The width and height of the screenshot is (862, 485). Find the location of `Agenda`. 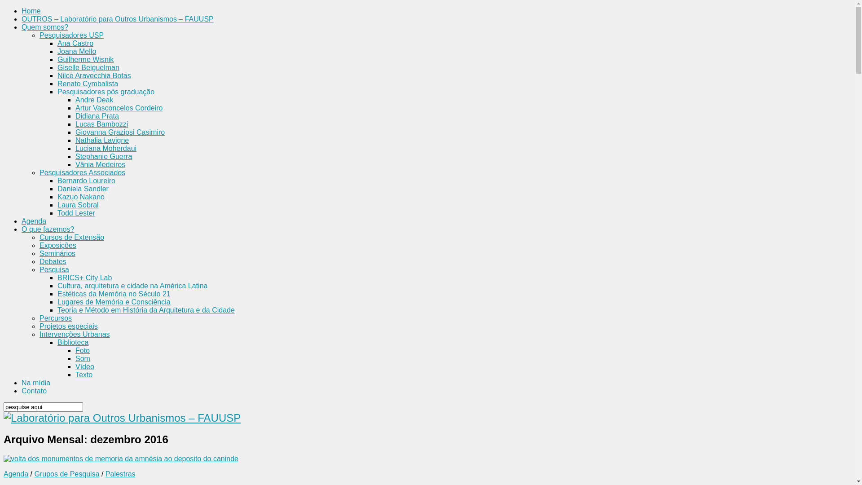

Agenda is located at coordinates (34, 221).